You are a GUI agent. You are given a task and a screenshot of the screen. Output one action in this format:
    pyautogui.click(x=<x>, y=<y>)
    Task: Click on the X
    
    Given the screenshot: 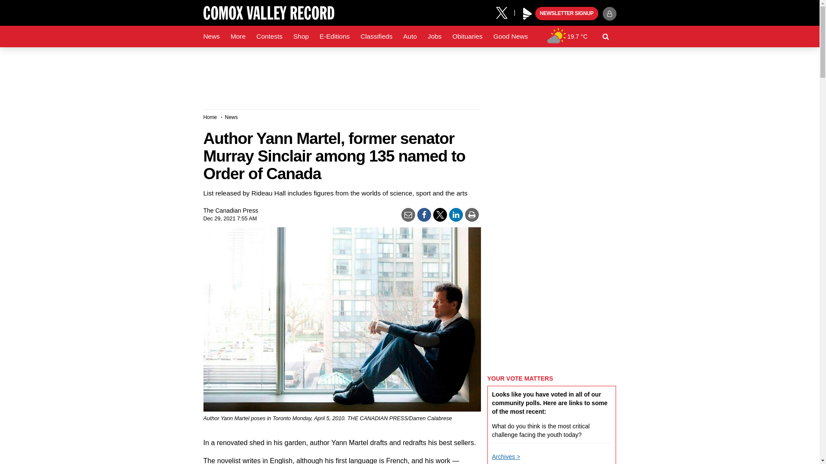 What is the action you would take?
    pyautogui.click(x=505, y=12)
    